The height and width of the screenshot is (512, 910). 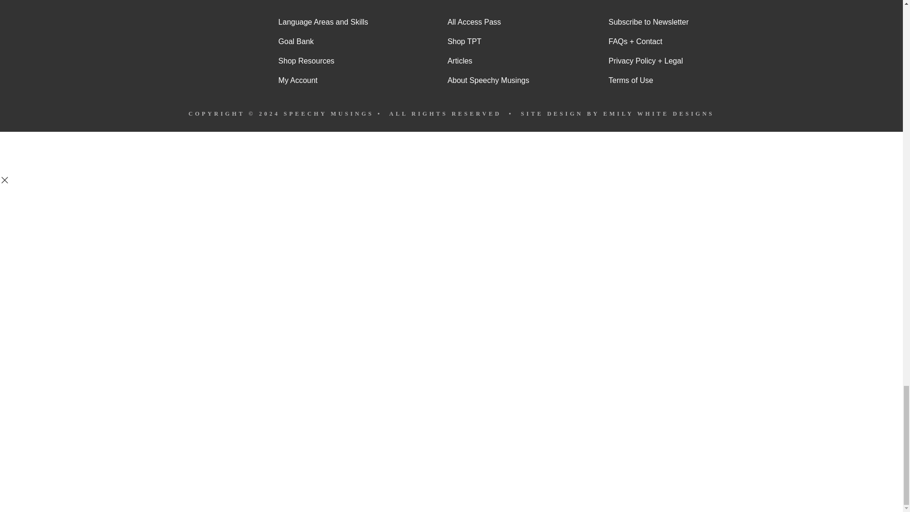 I want to click on Terms of Use, so click(x=648, y=81).